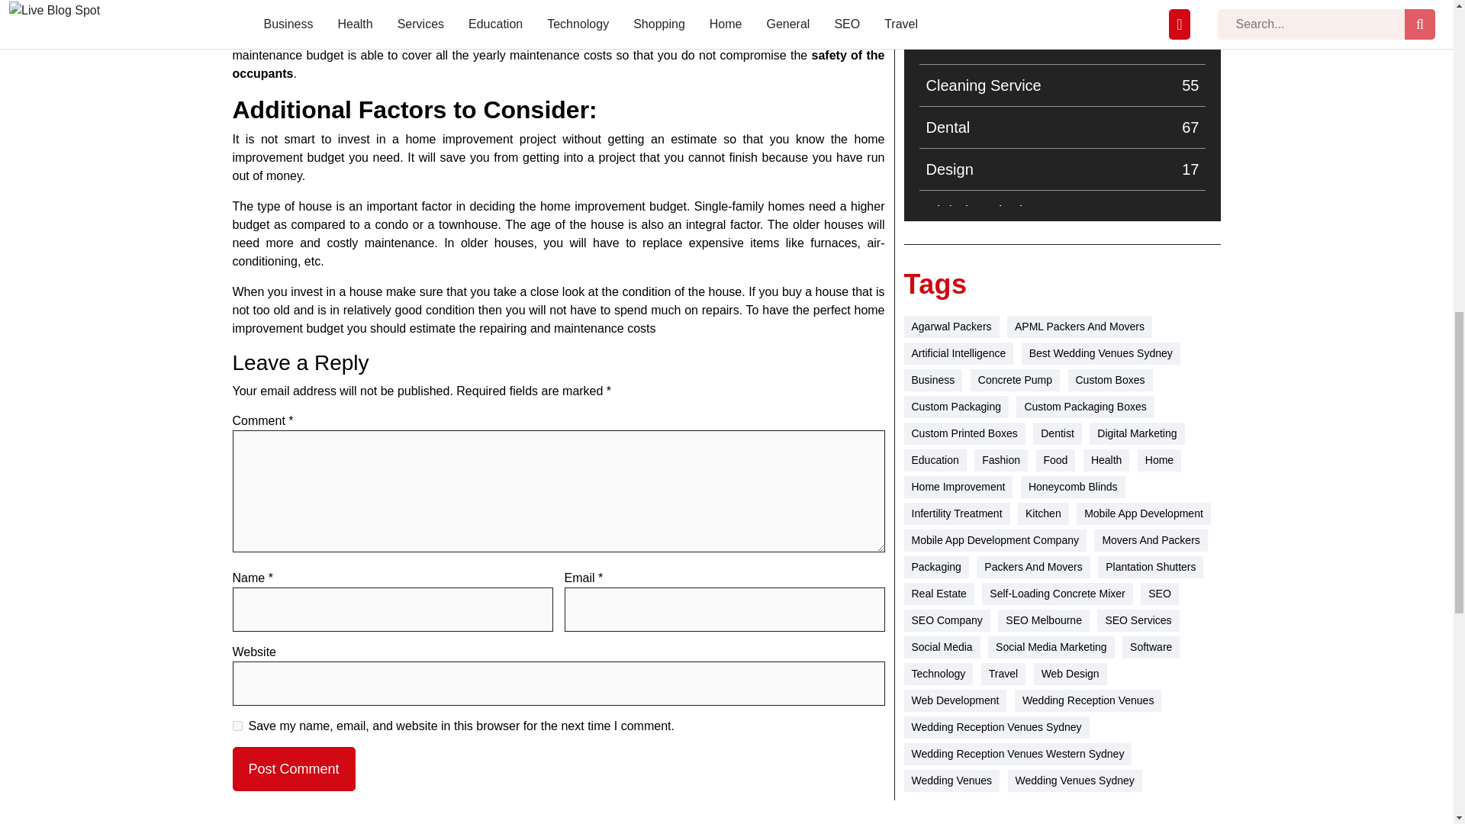 This screenshot has width=1465, height=824. Describe the element at coordinates (1062, 253) in the screenshot. I see `Post Comment` at that location.